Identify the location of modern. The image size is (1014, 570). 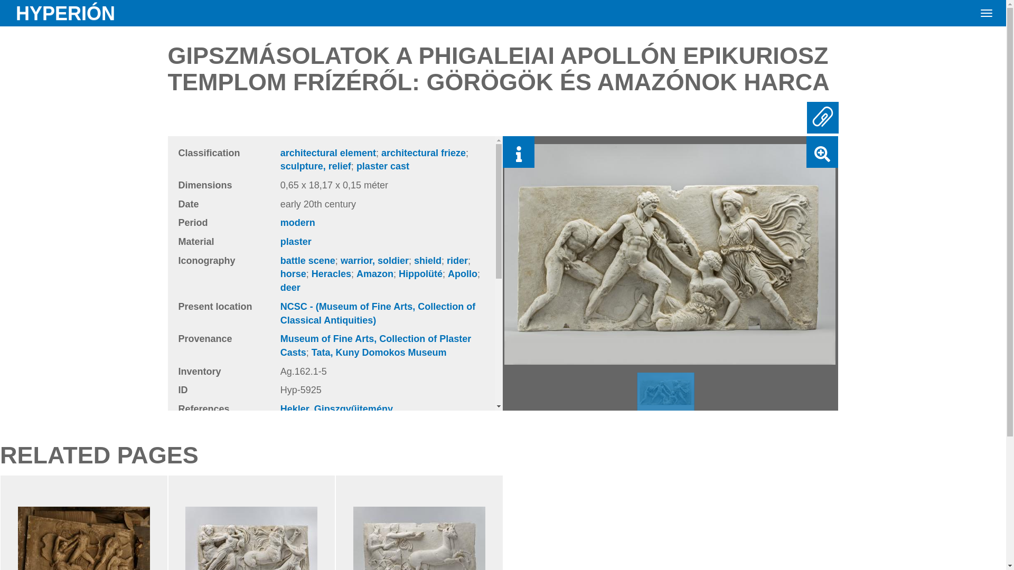
(298, 223).